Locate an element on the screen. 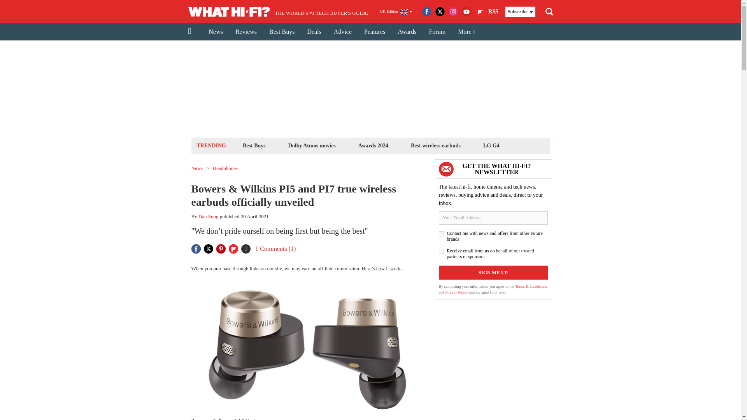 This screenshot has height=420, width=747. Best Buys is located at coordinates (282, 32).